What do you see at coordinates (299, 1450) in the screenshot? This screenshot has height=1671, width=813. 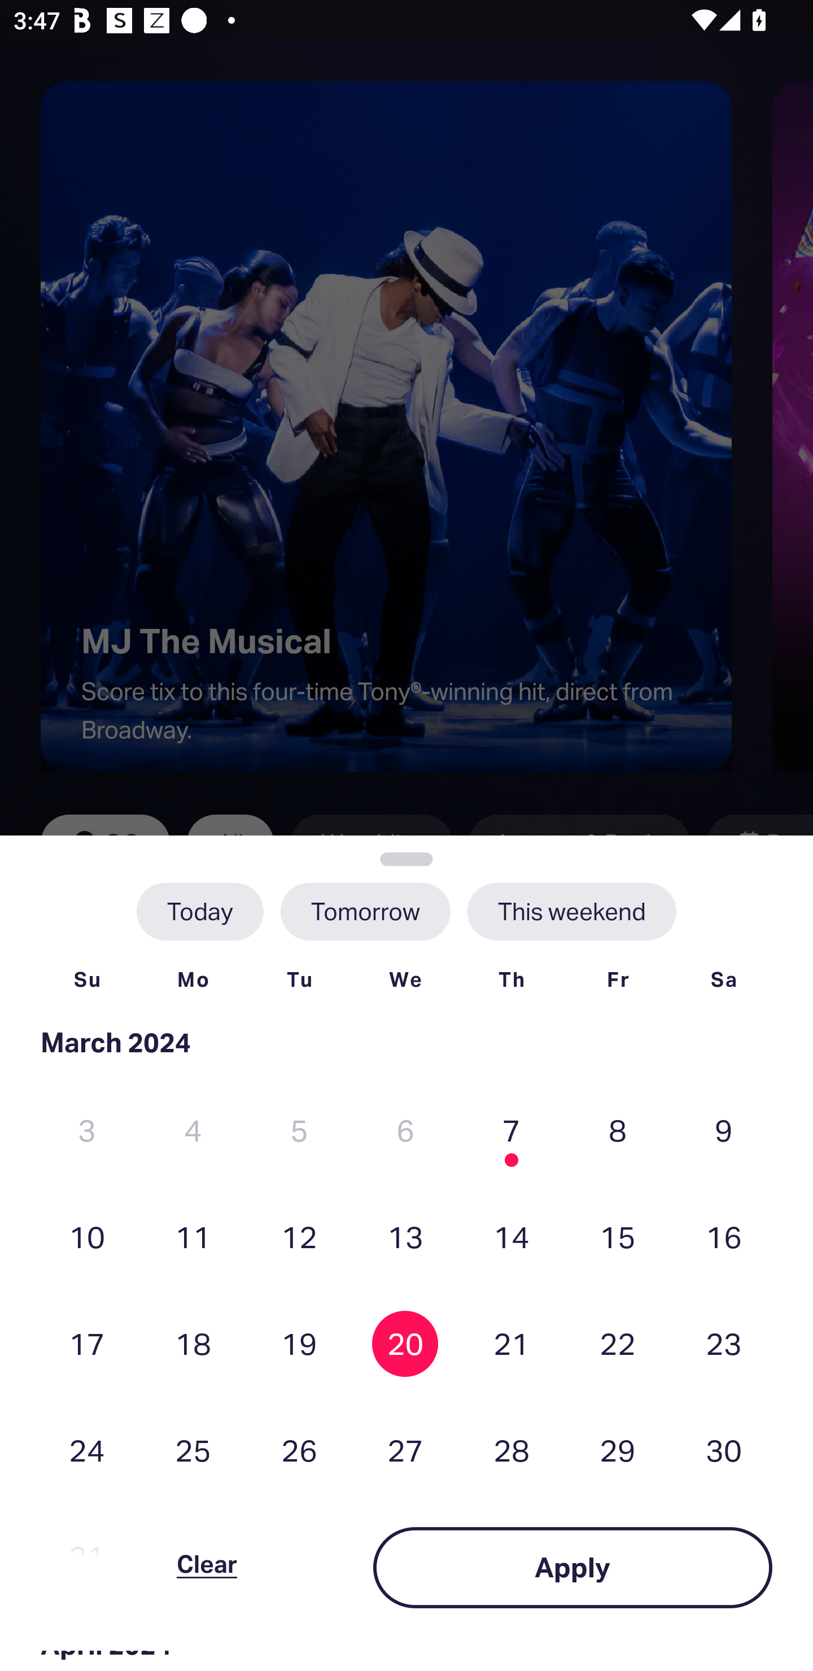 I see `26` at bounding box center [299, 1450].